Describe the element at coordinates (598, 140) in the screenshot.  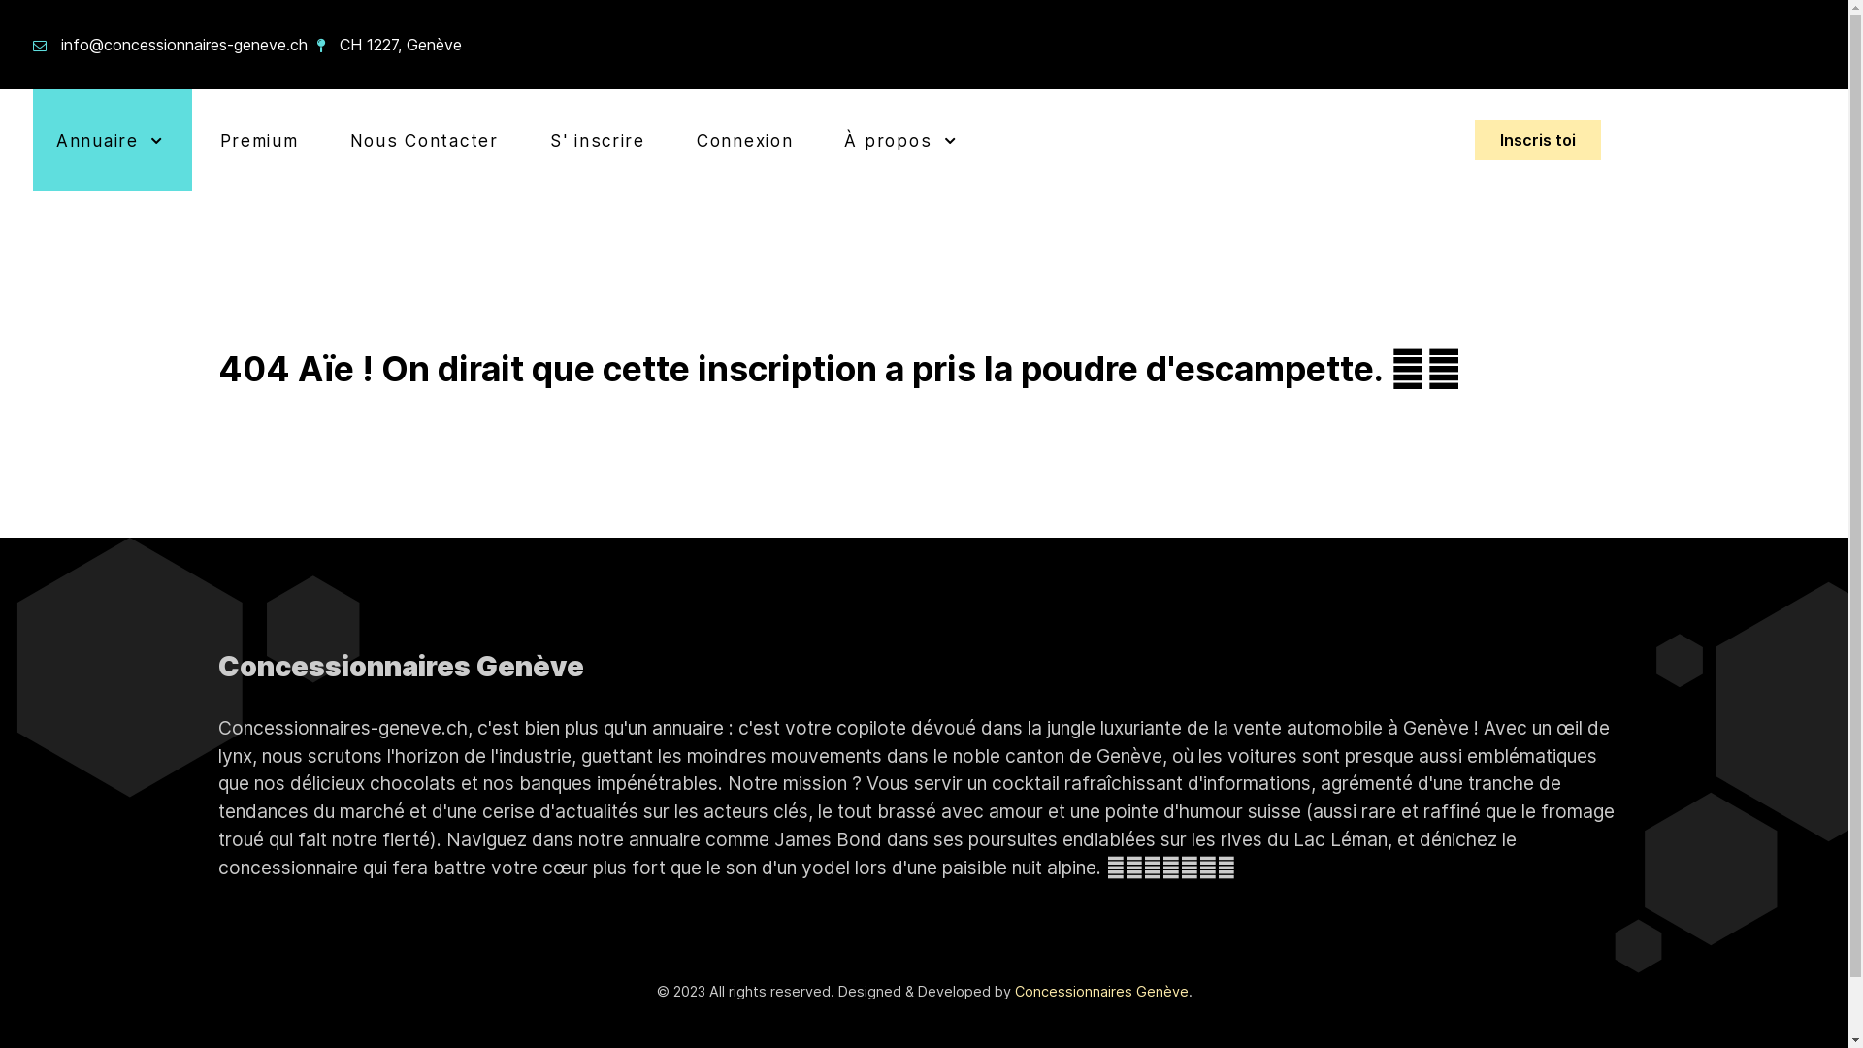
I see `S' inscrire` at that location.